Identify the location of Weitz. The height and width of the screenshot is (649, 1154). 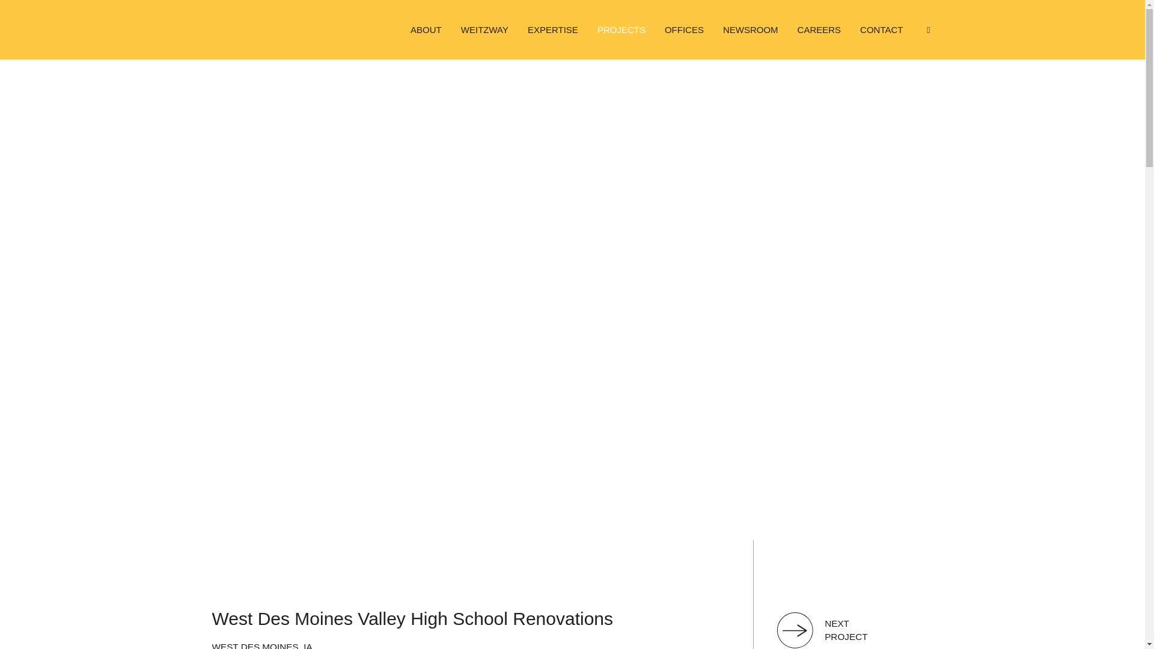
(250, 29).